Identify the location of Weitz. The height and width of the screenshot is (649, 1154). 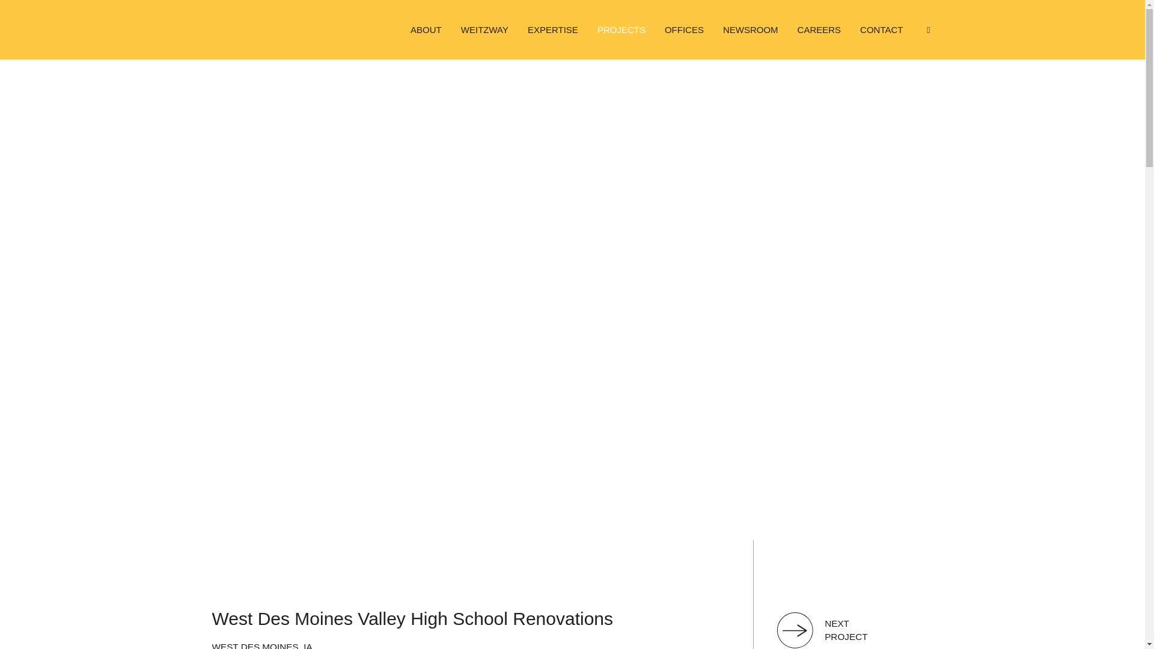
(250, 29).